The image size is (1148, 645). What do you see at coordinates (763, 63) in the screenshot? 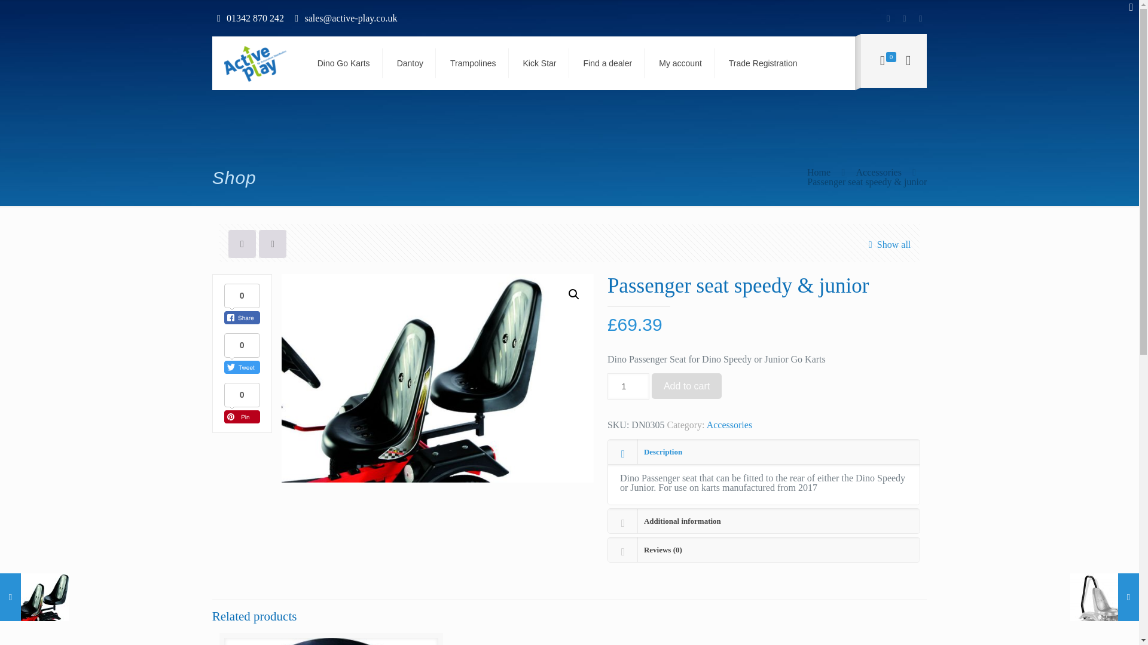
I see `Trade Registration` at bounding box center [763, 63].